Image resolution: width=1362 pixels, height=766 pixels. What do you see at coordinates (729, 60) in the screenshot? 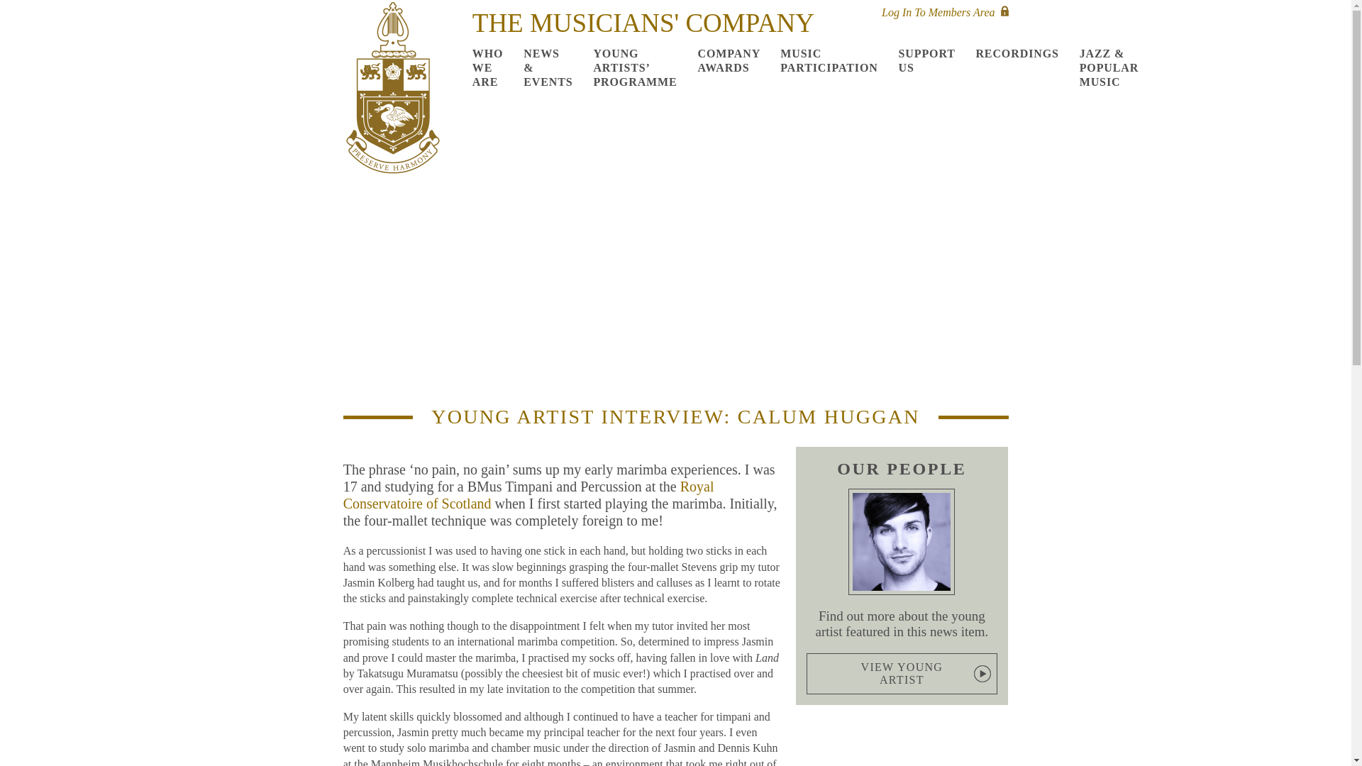
I see `COMPANY AWARDS` at bounding box center [729, 60].